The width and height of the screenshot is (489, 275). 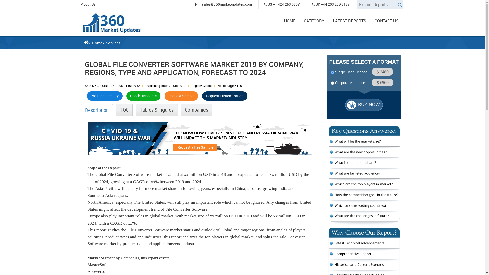 I want to click on |, so click(x=188, y=86).